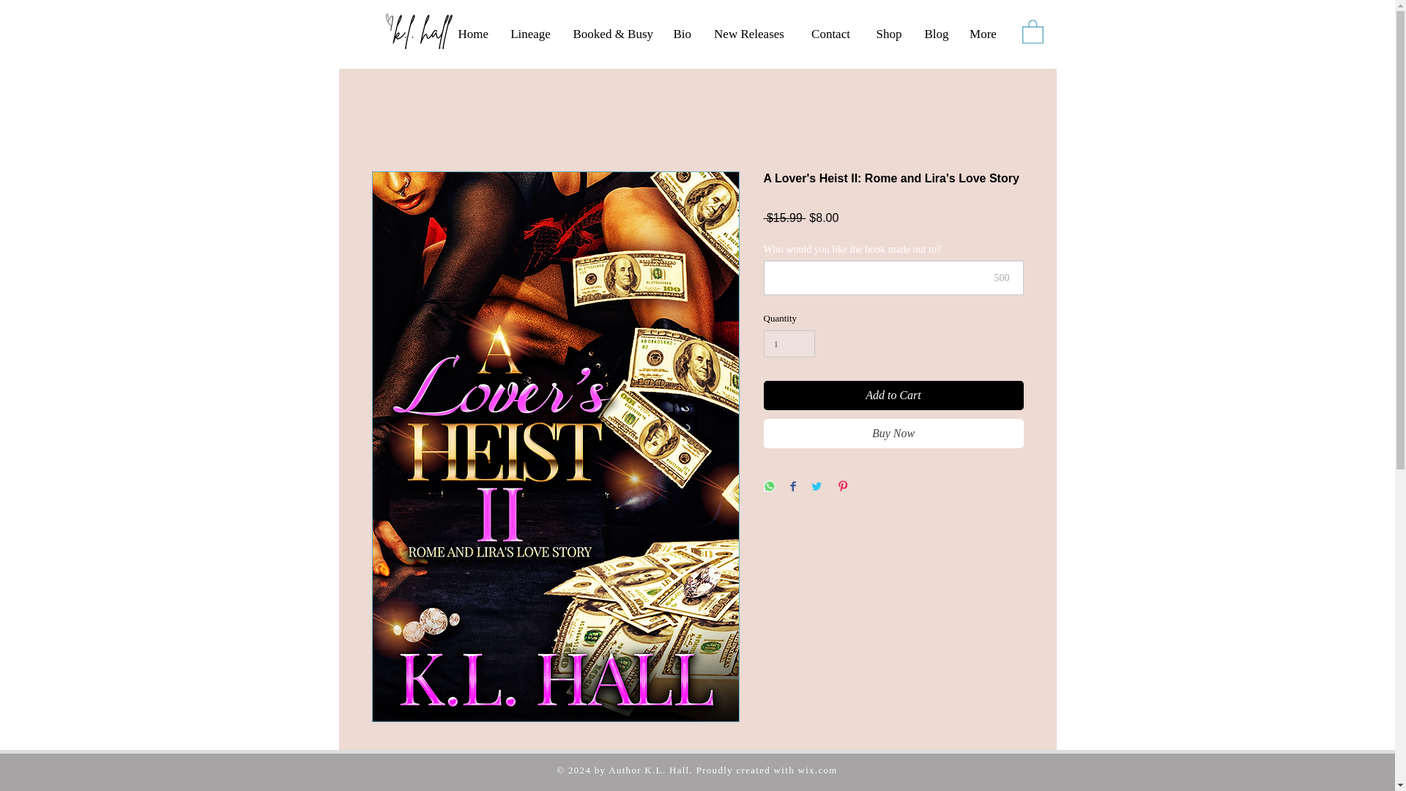  I want to click on Blog, so click(936, 34).